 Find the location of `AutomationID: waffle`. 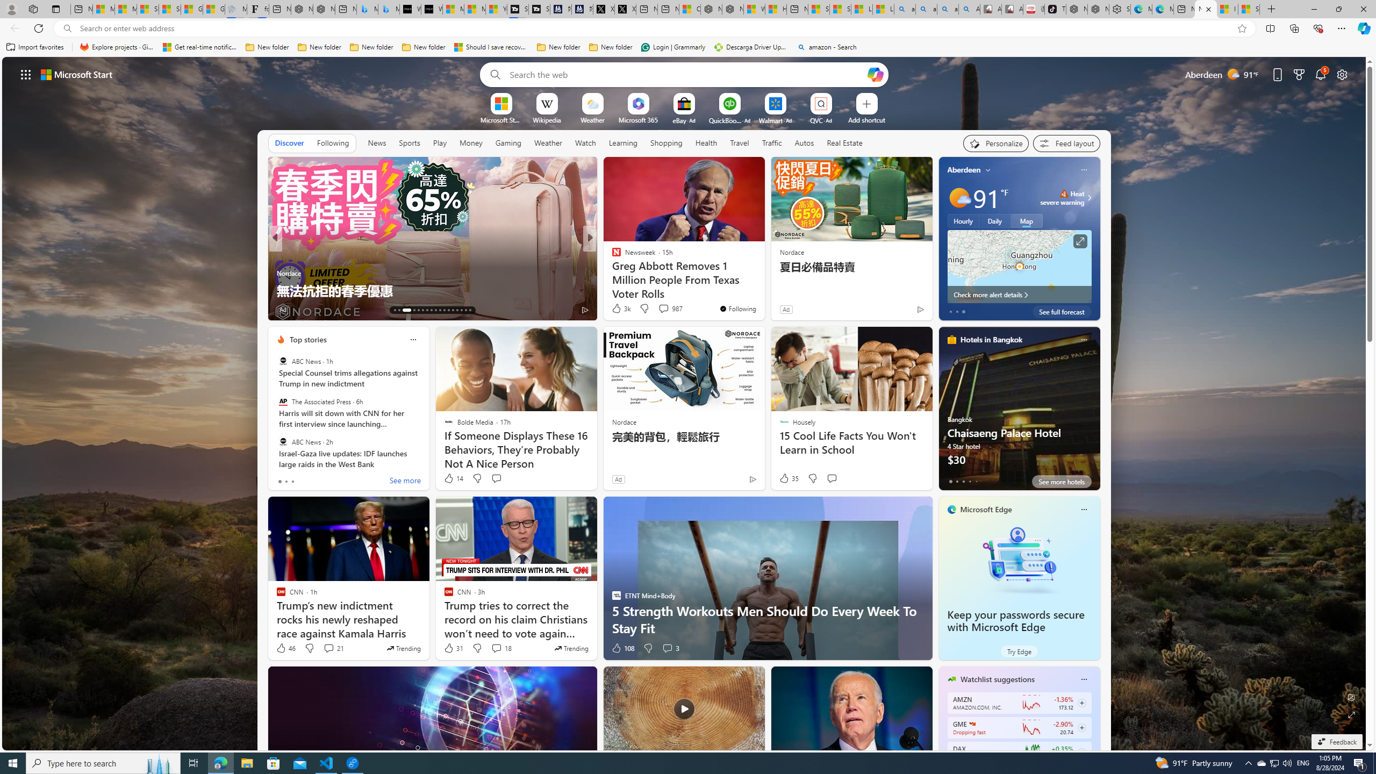

AutomationID: waffle is located at coordinates (26, 74).